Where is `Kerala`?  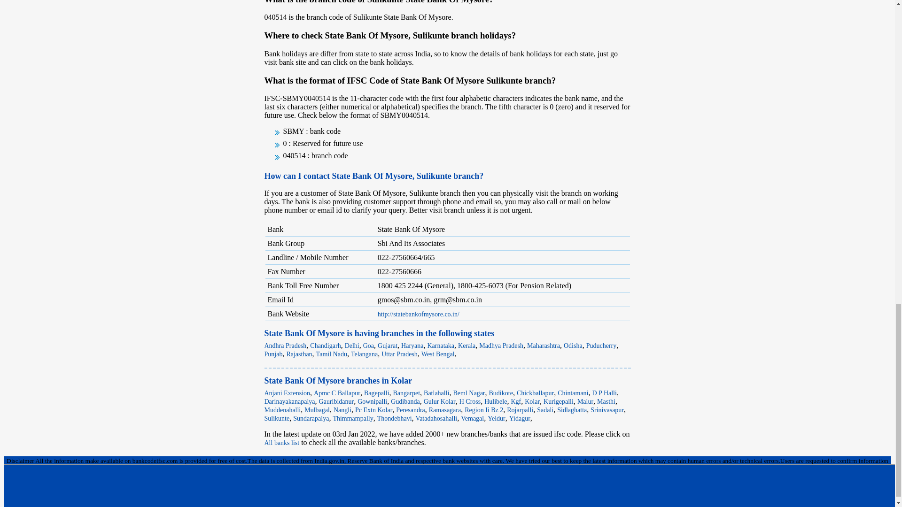
Kerala is located at coordinates (467, 346).